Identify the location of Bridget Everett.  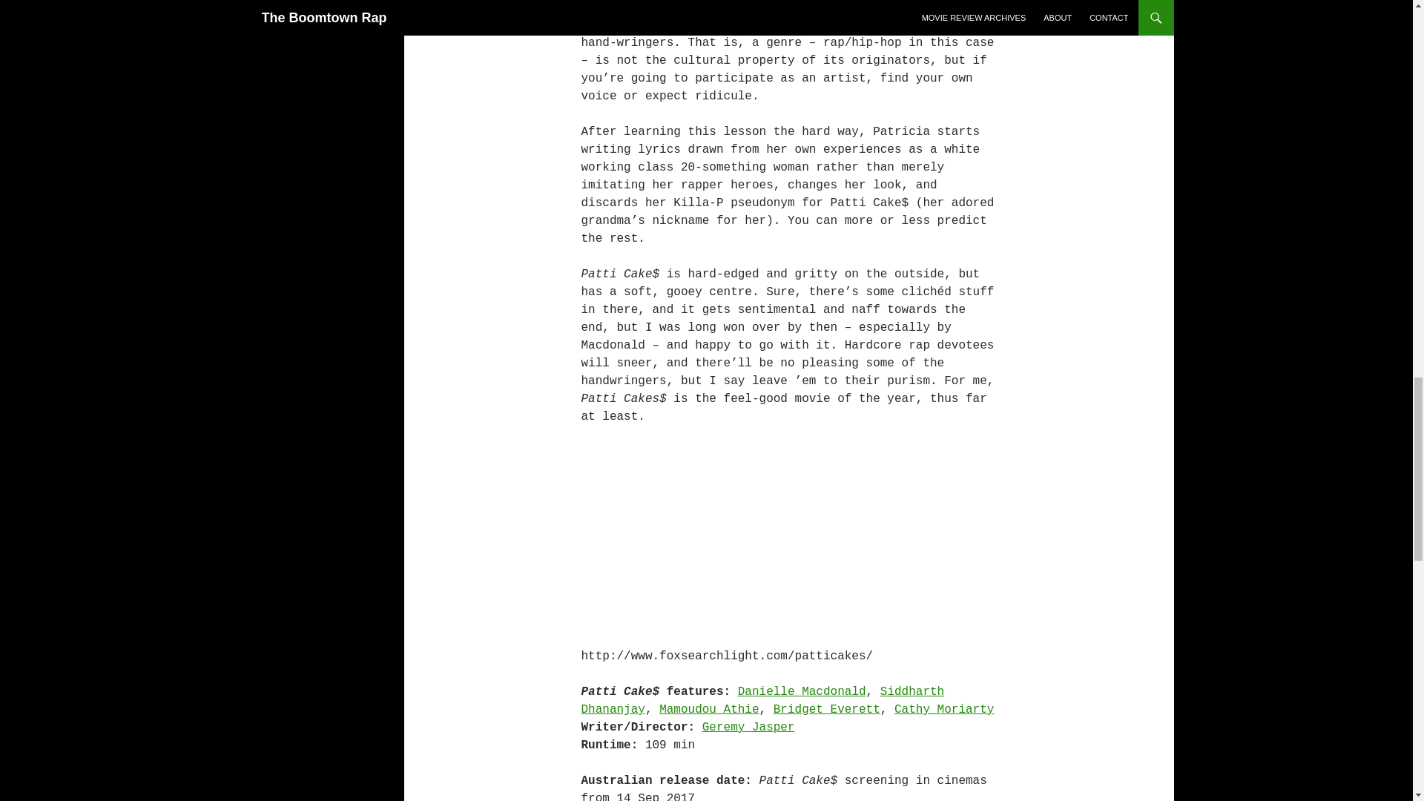
(826, 709).